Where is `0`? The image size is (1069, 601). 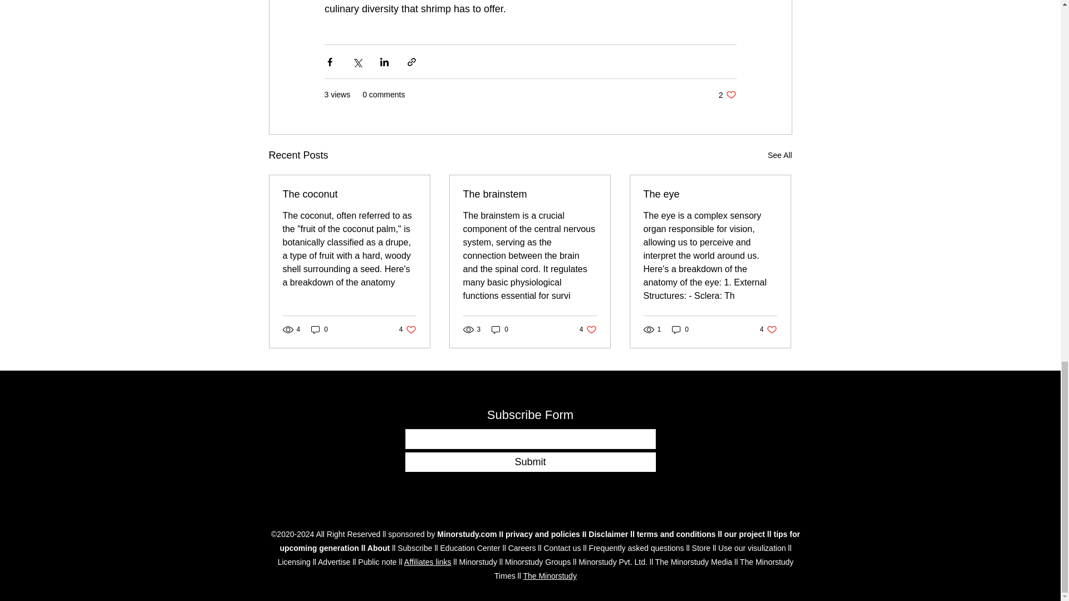
0 is located at coordinates (408, 329).